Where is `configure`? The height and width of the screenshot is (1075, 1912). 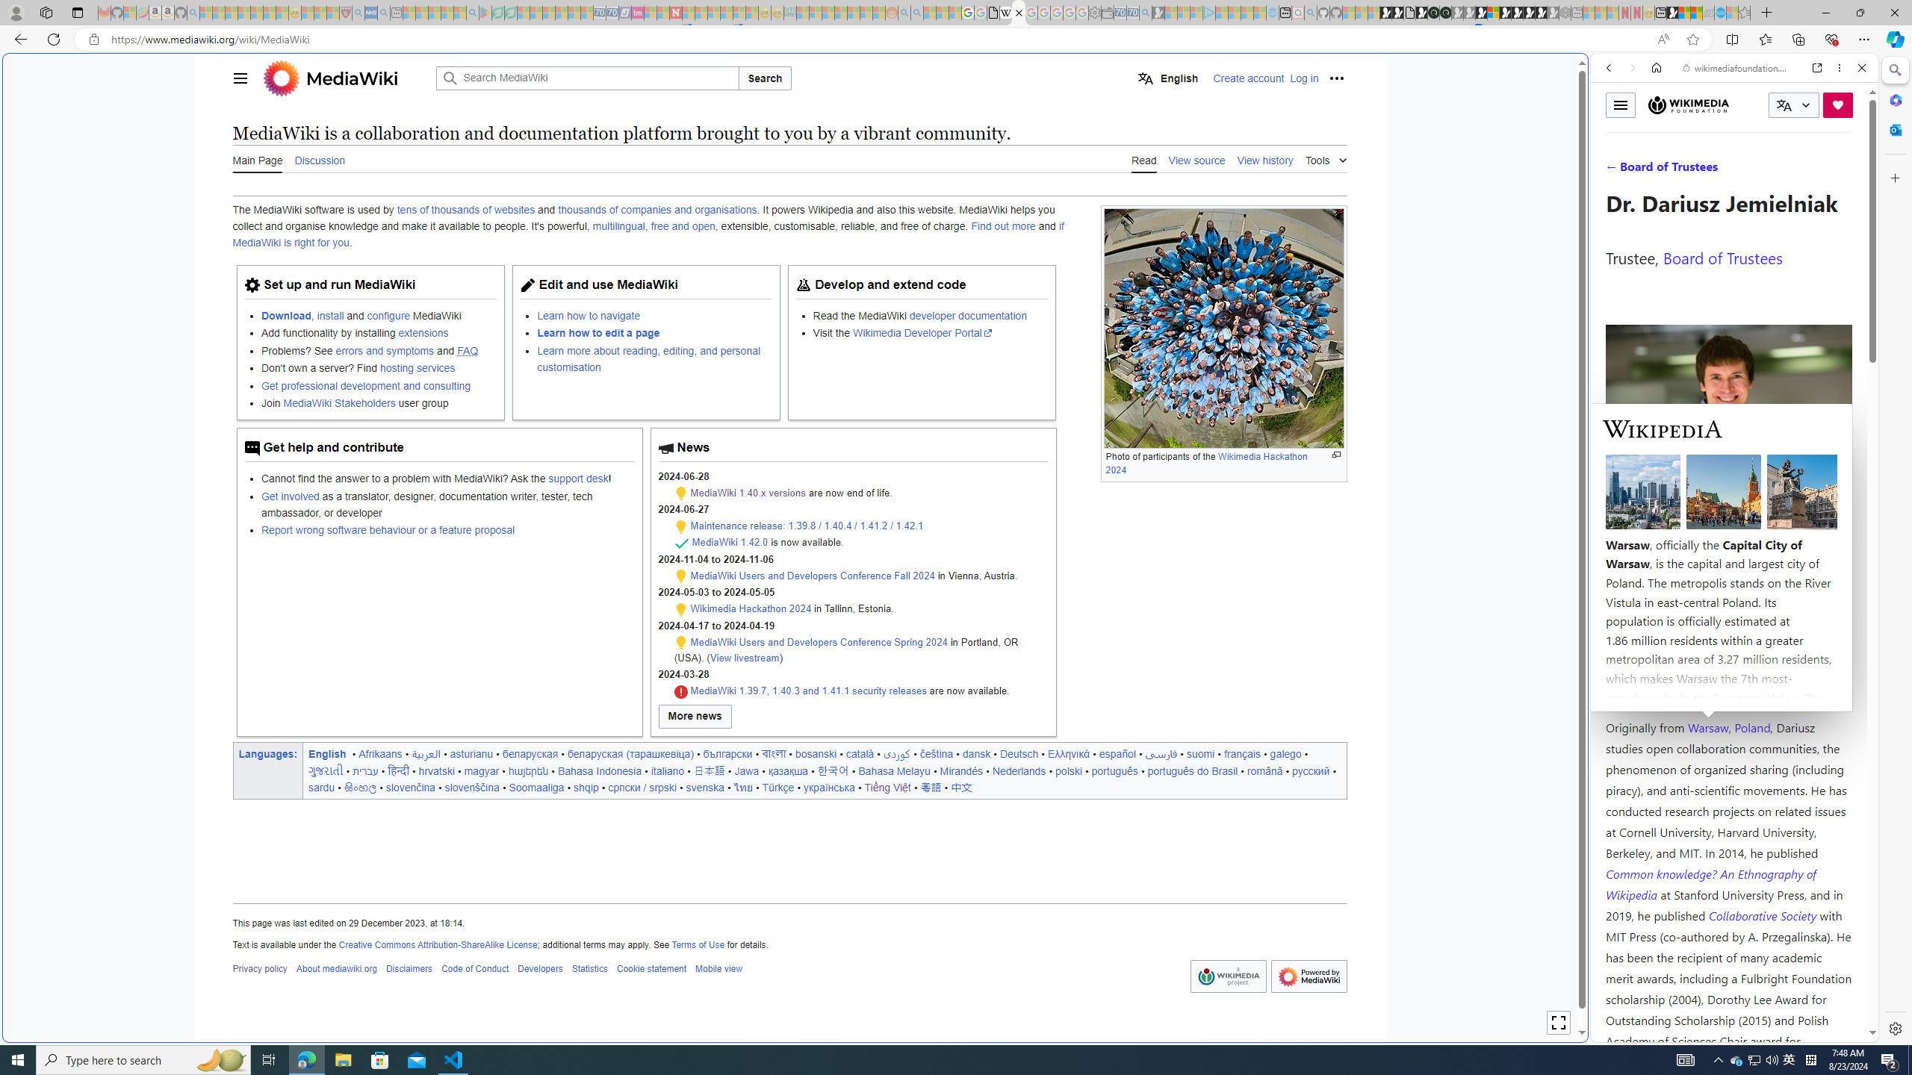 configure is located at coordinates (388, 315).